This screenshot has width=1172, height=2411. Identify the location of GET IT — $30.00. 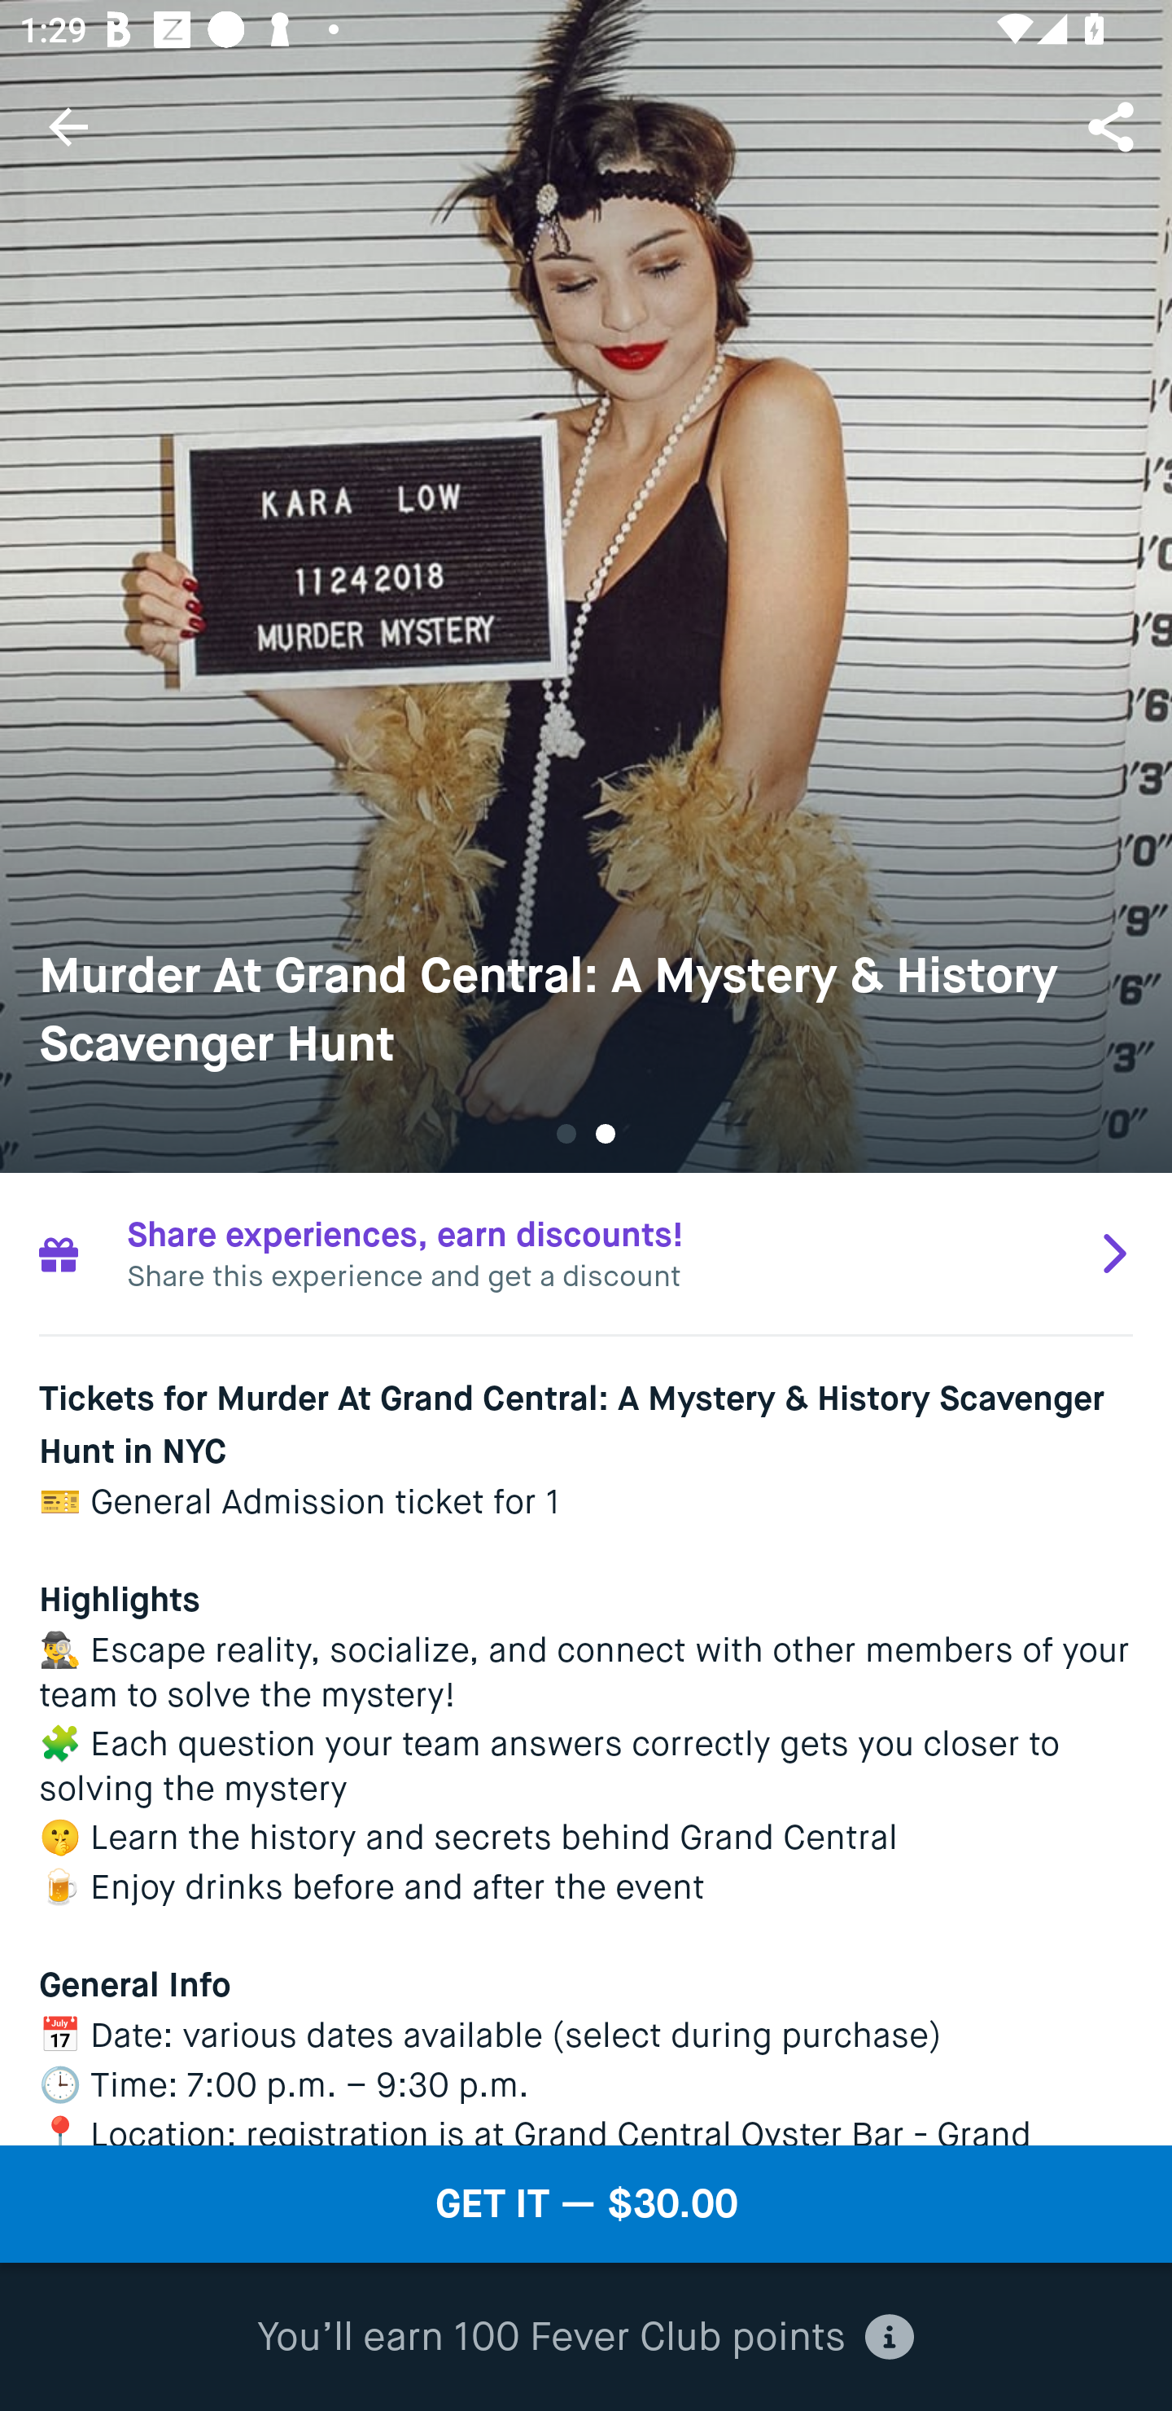
(586, 2204).